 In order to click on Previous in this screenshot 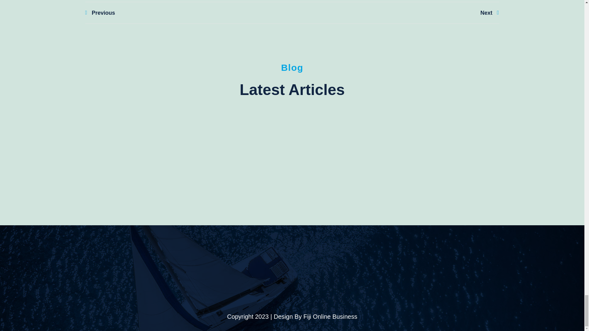, I will do `click(189, 13)`.